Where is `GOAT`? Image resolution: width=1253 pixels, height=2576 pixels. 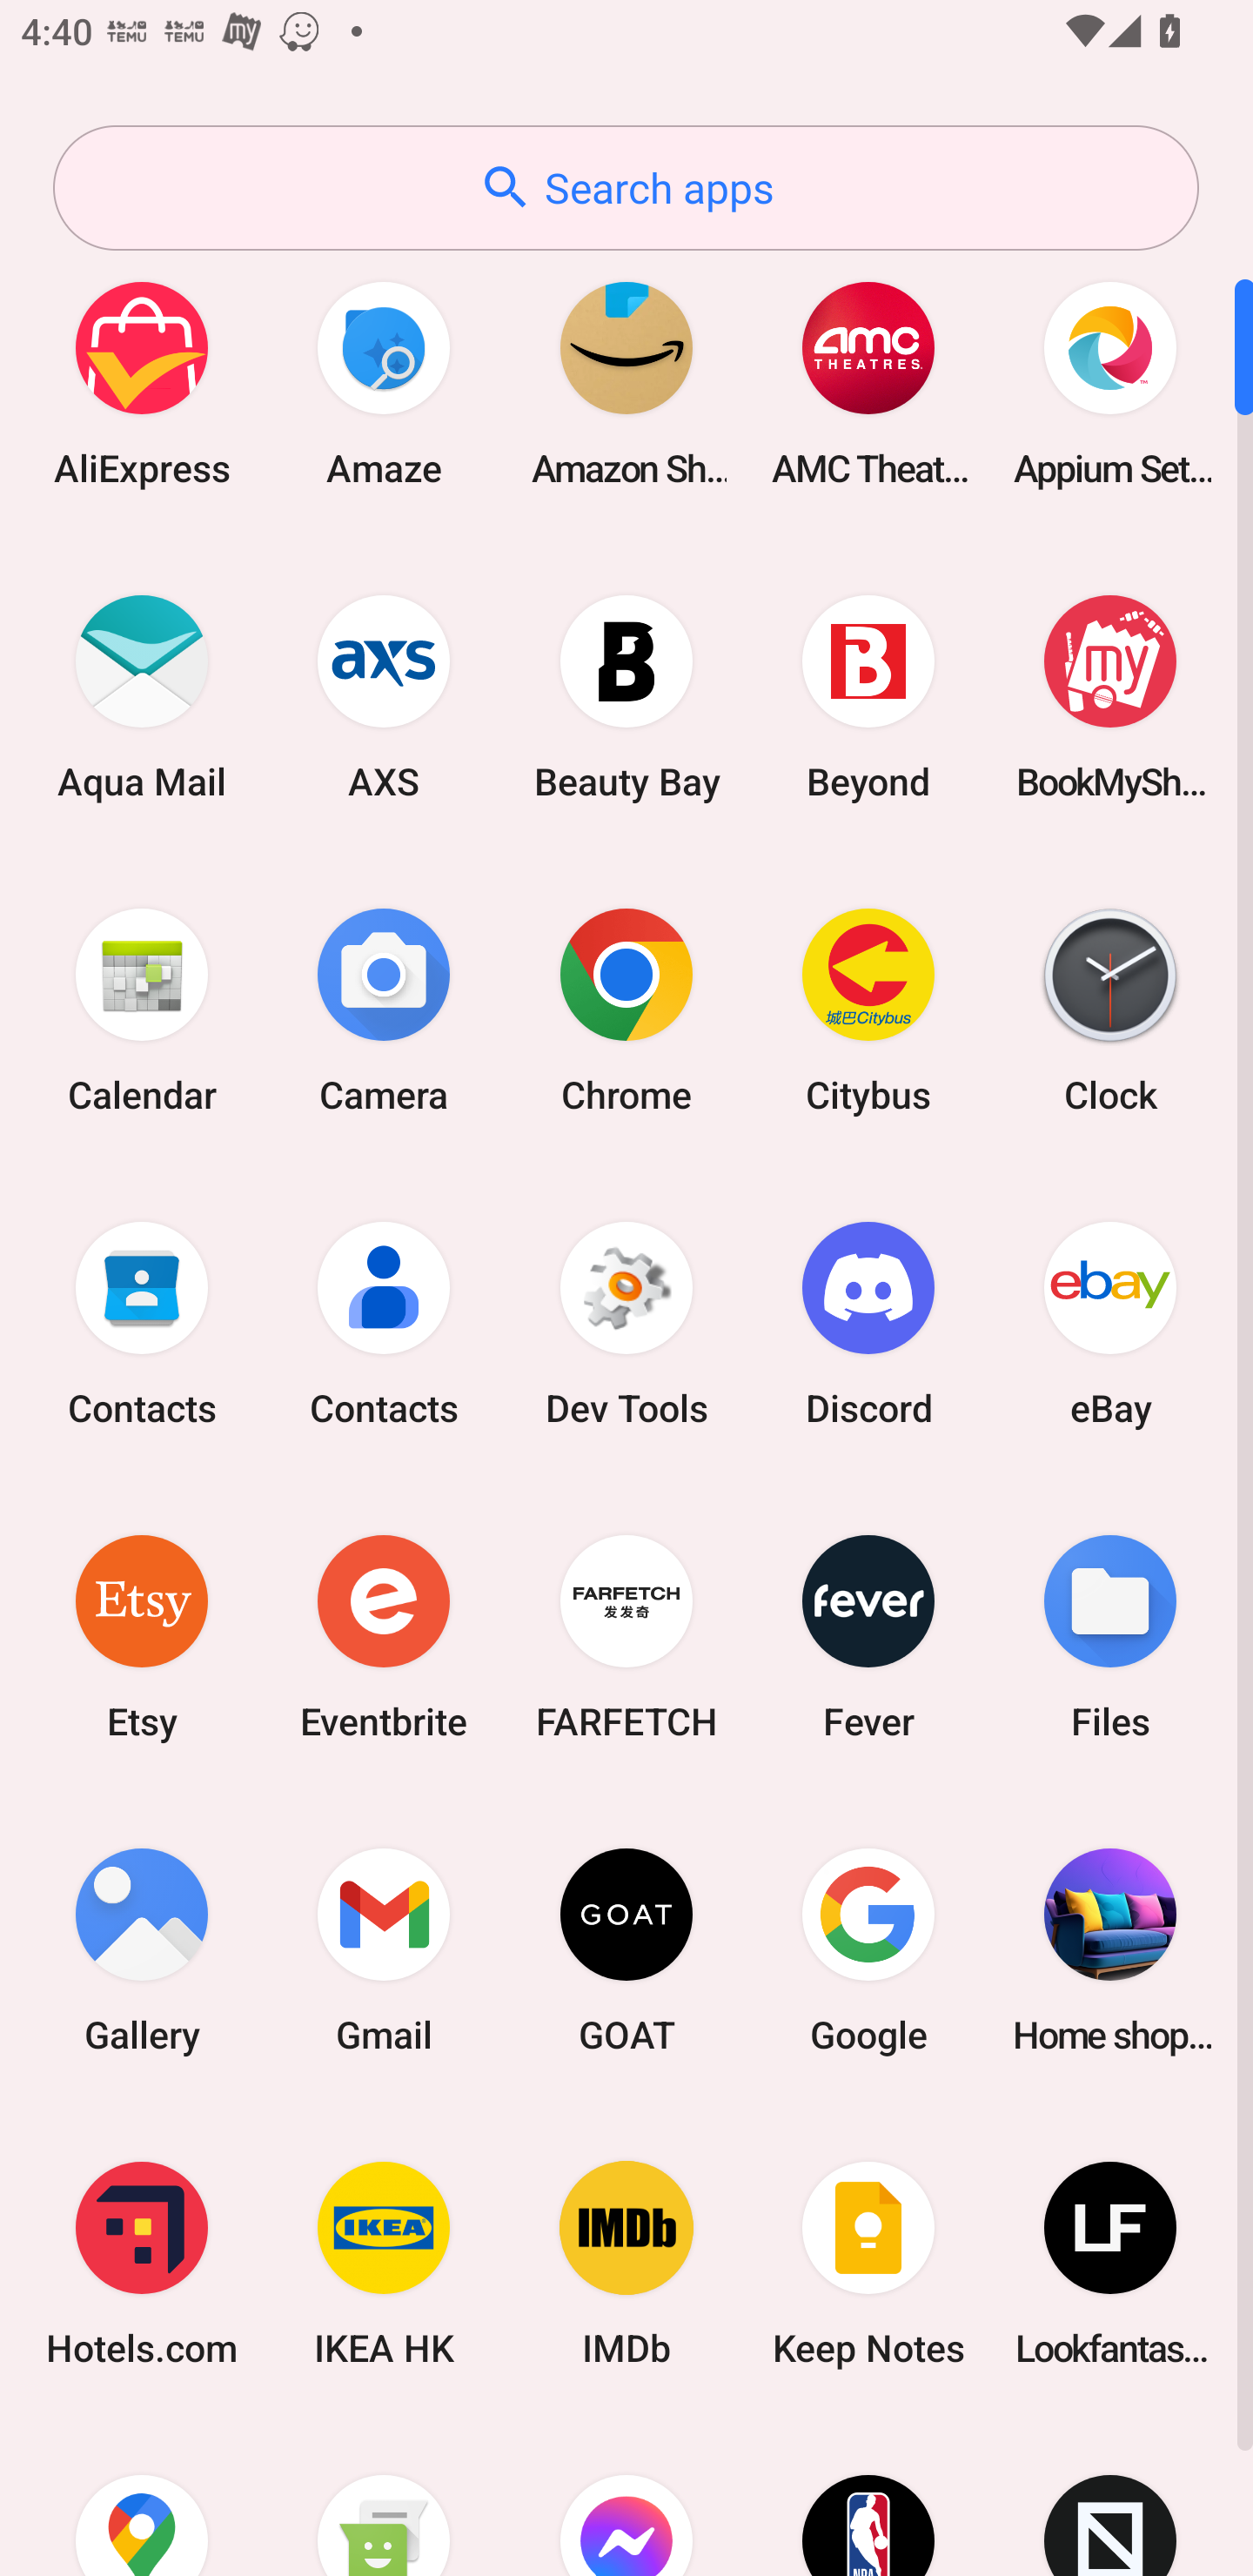
GOAT is located at coordinates (626, 1949).